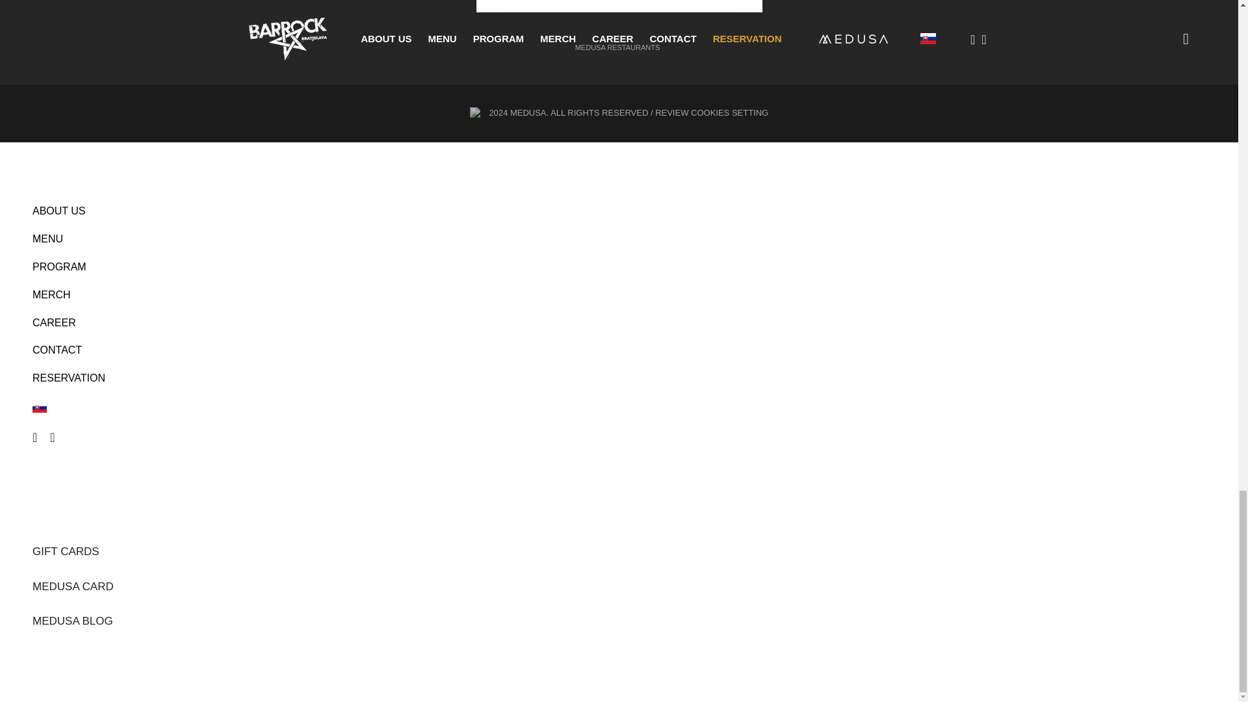 The width and height of the screenshot is (1248, 702). Describe the element at coordinates (619, 350) in the screenshot. I see `CONTACT` at that location.